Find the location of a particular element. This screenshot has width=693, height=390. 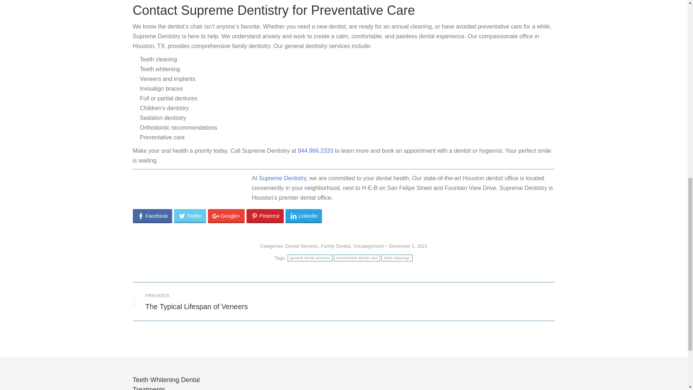

844.966.2333 is located at coordinates (233, 301).